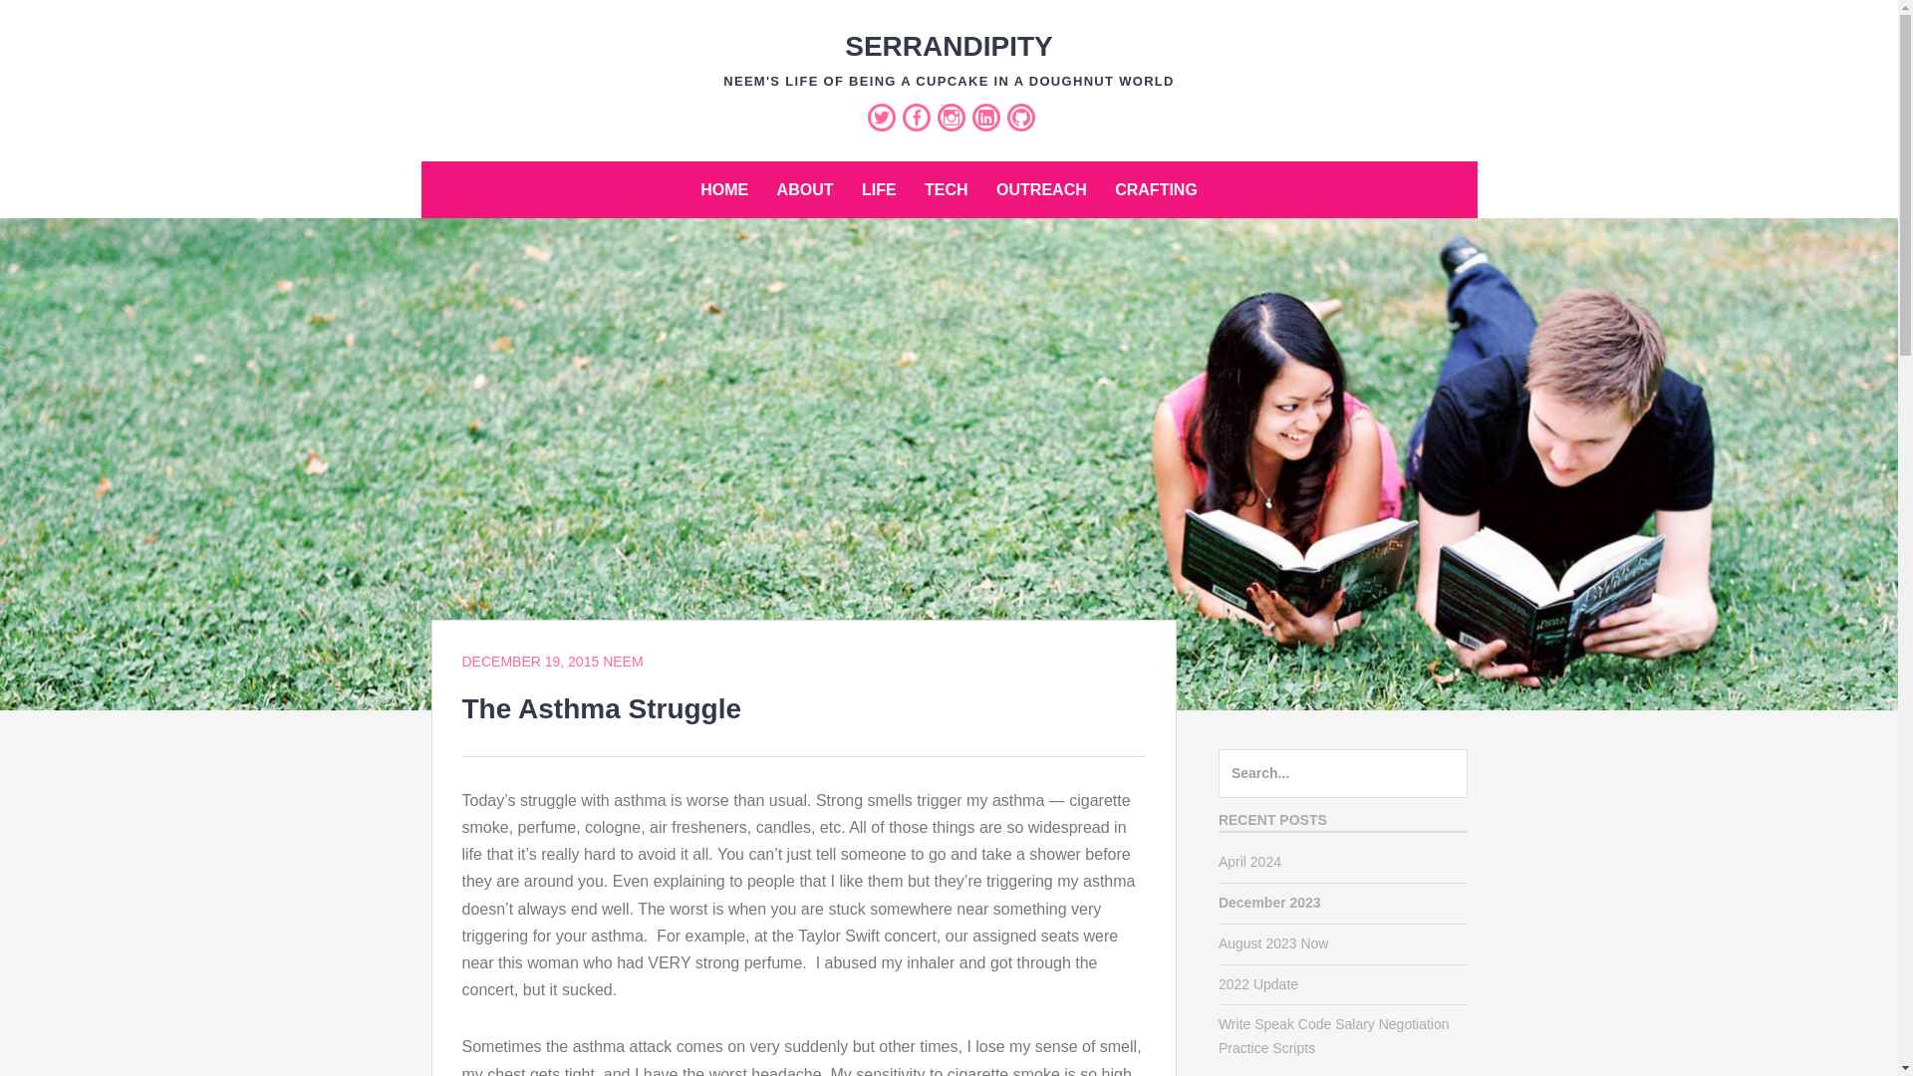 The width and height of the screenshot is (1913, 1076). I want to click on Twitter, so click(881, 117).